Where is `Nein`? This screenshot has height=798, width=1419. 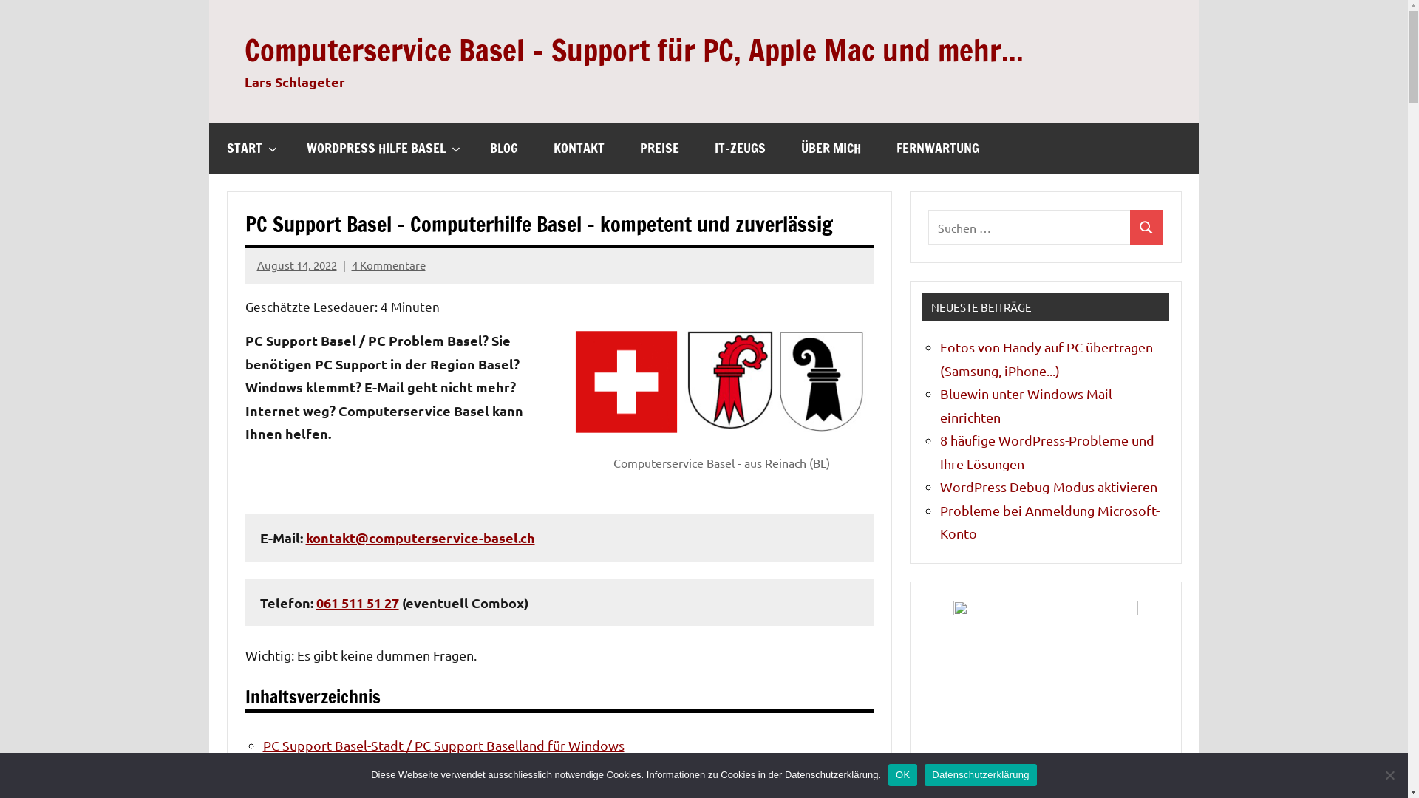
Nein is located at coordinates (1389, 775).